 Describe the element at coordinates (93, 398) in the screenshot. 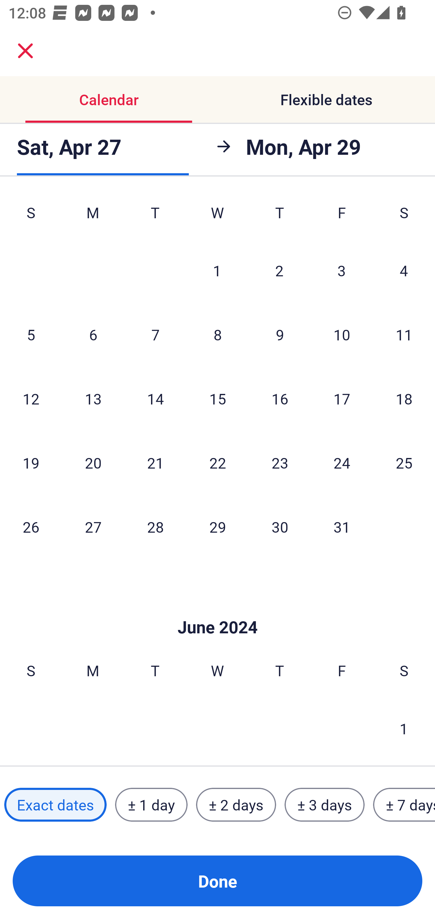

I see `13 Monday, May 13, 2024` at that location.